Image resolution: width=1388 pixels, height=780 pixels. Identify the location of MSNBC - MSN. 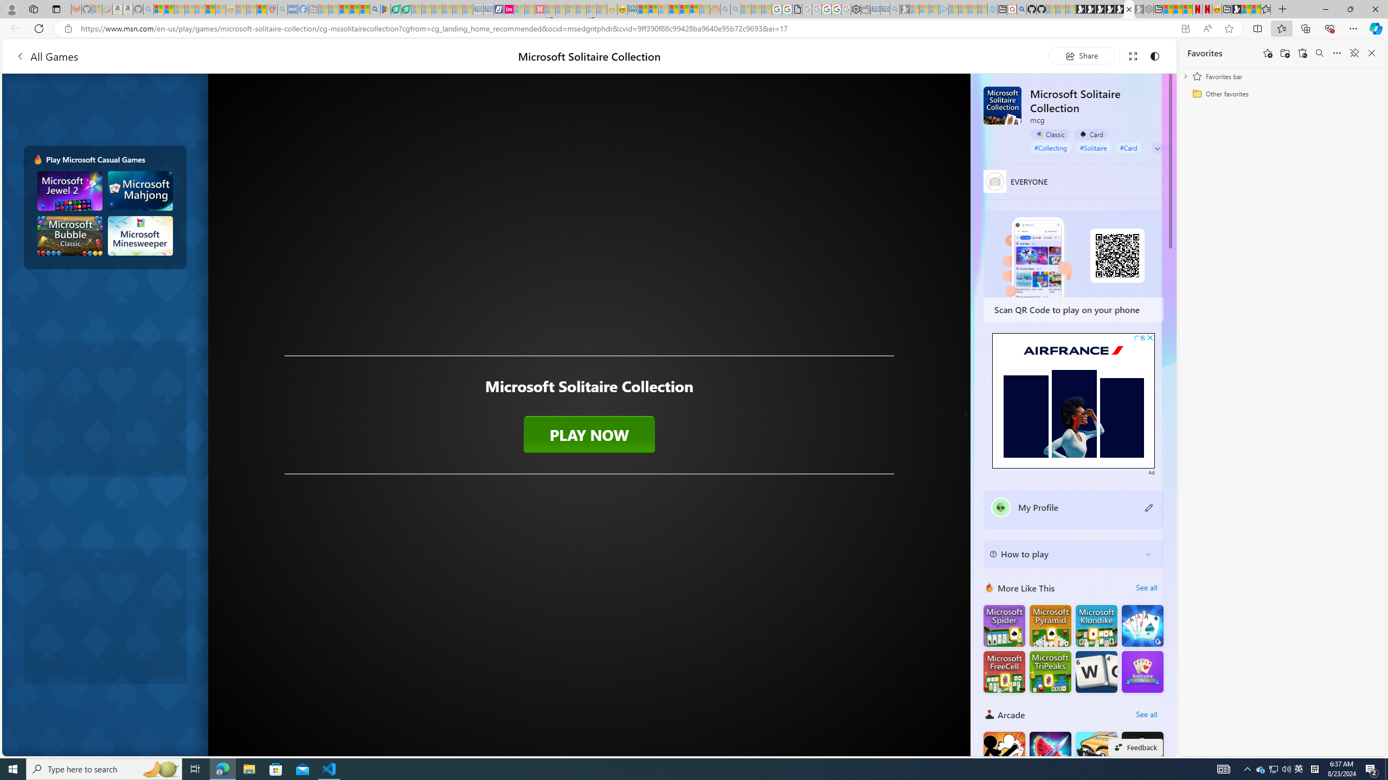
(642, 9).